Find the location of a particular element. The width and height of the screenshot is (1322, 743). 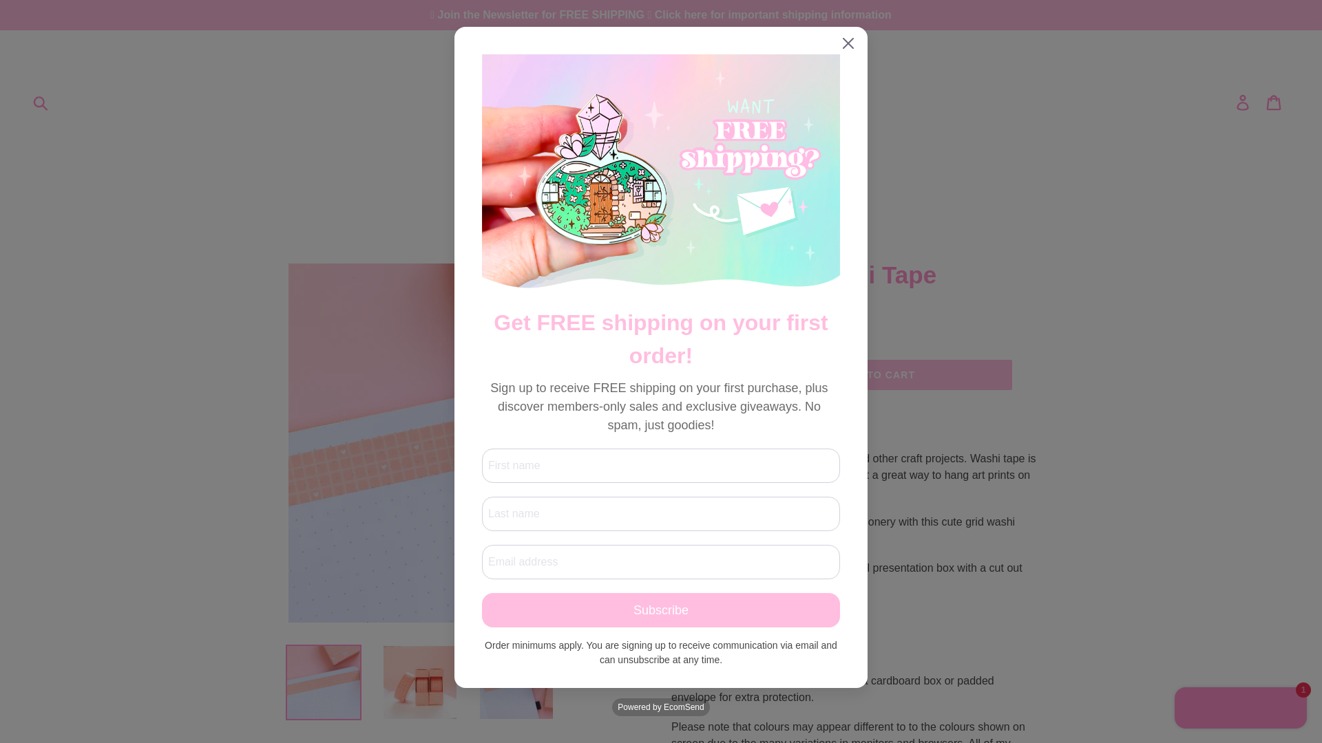

Log in is located at coordinates (1244, 102).